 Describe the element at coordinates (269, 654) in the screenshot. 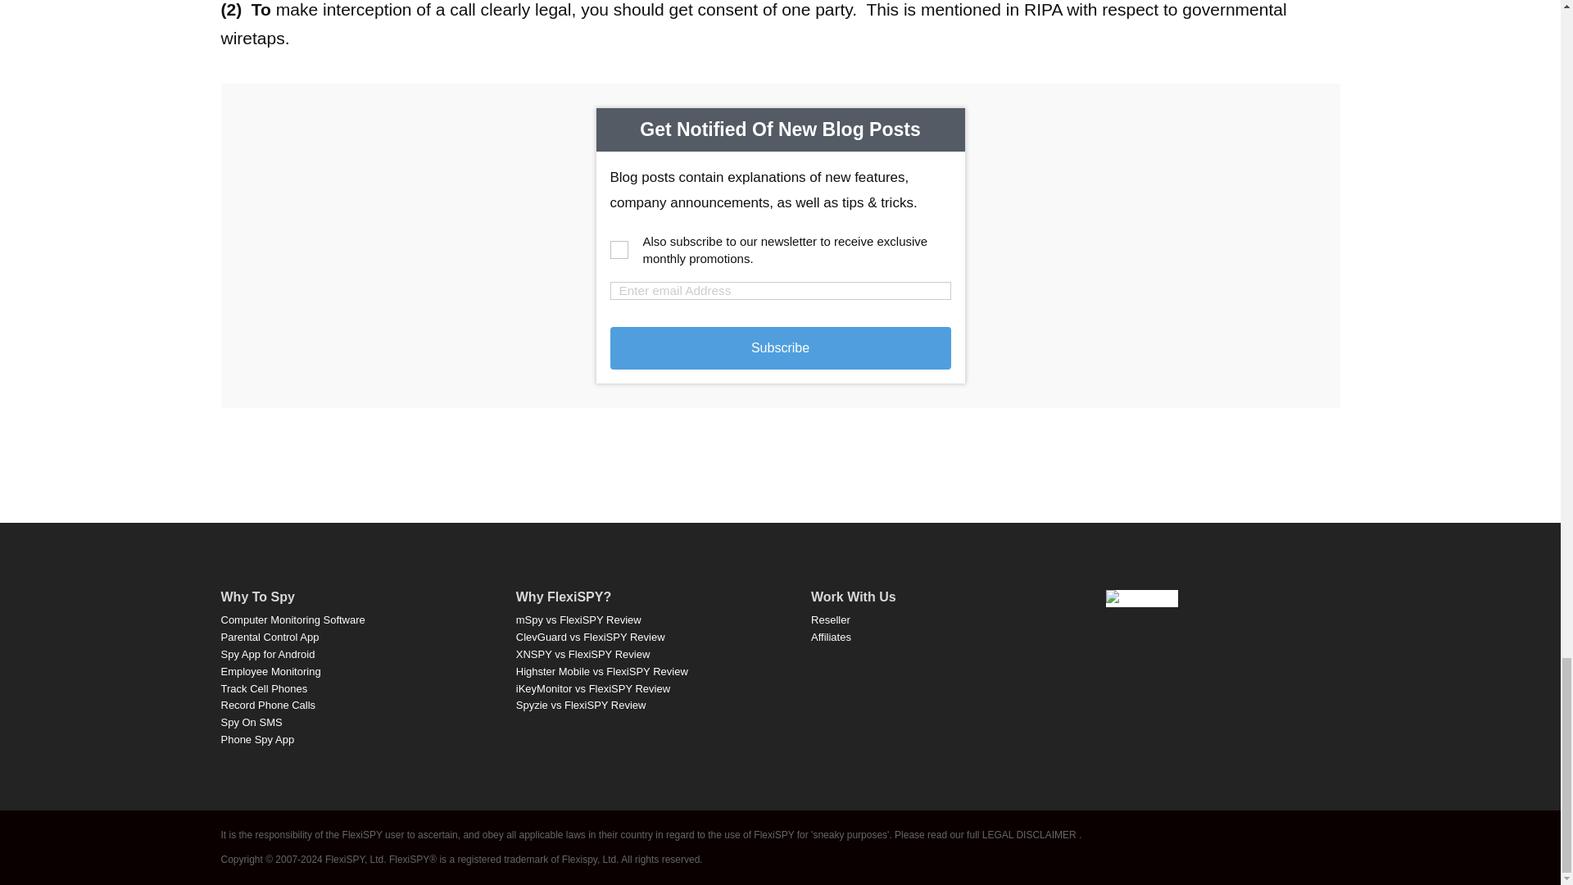

I see `Spy App for Android` at that location.